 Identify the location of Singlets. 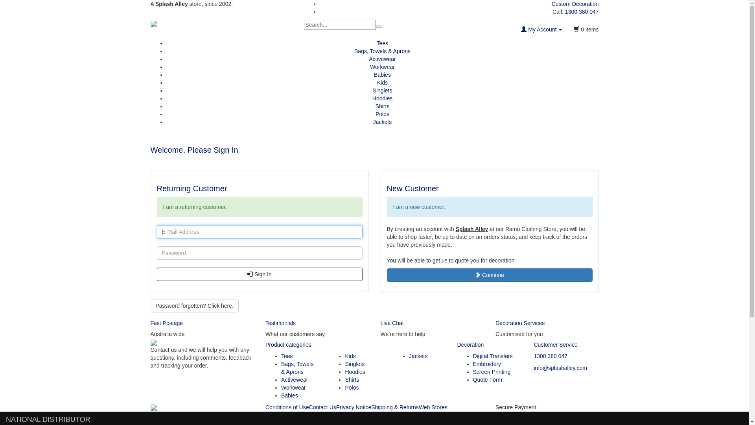
(355, 364).